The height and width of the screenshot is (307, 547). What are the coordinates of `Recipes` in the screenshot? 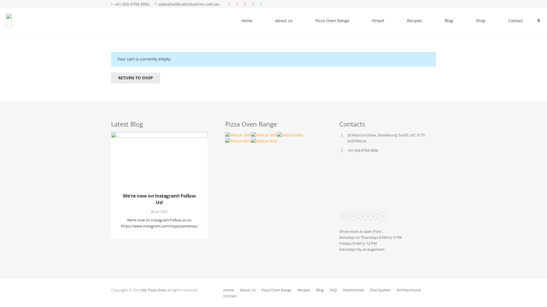 It's located at (415, 21).